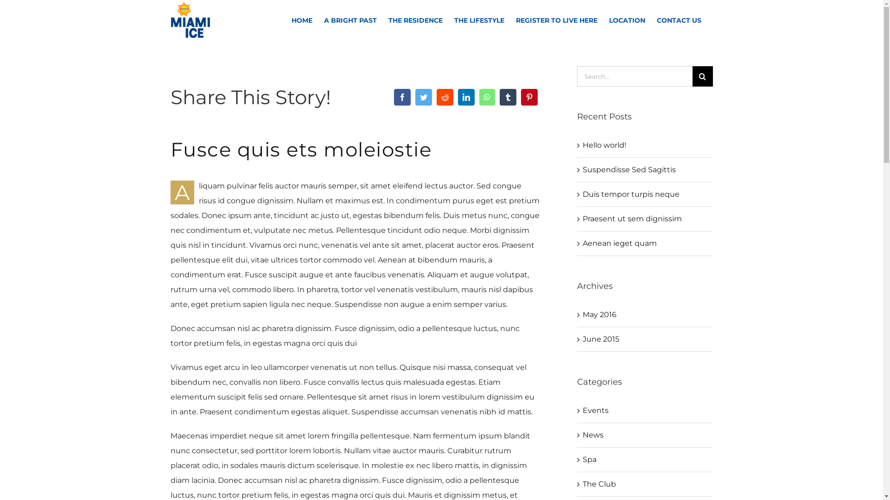  Describe the element at coordinates (632, 219) in the screenshot. I see `Praesent ut sem dignissim` at that location.